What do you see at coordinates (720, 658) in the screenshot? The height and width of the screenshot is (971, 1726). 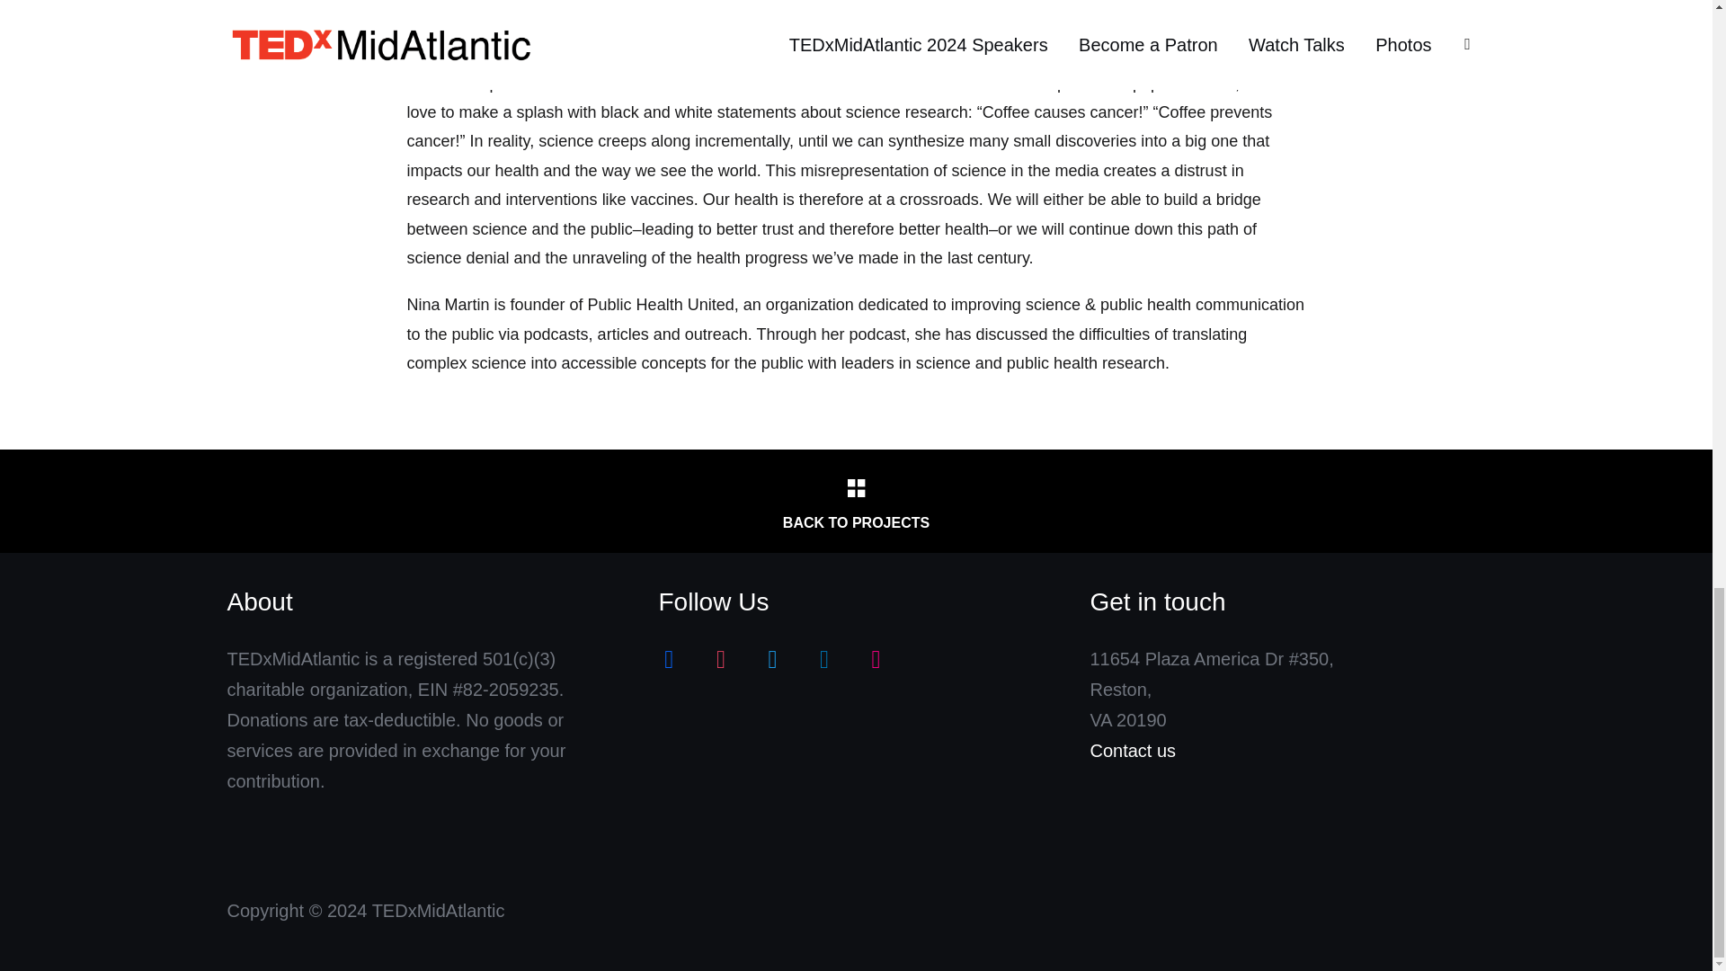 I see `instagram` at bounding box center [720, 658].